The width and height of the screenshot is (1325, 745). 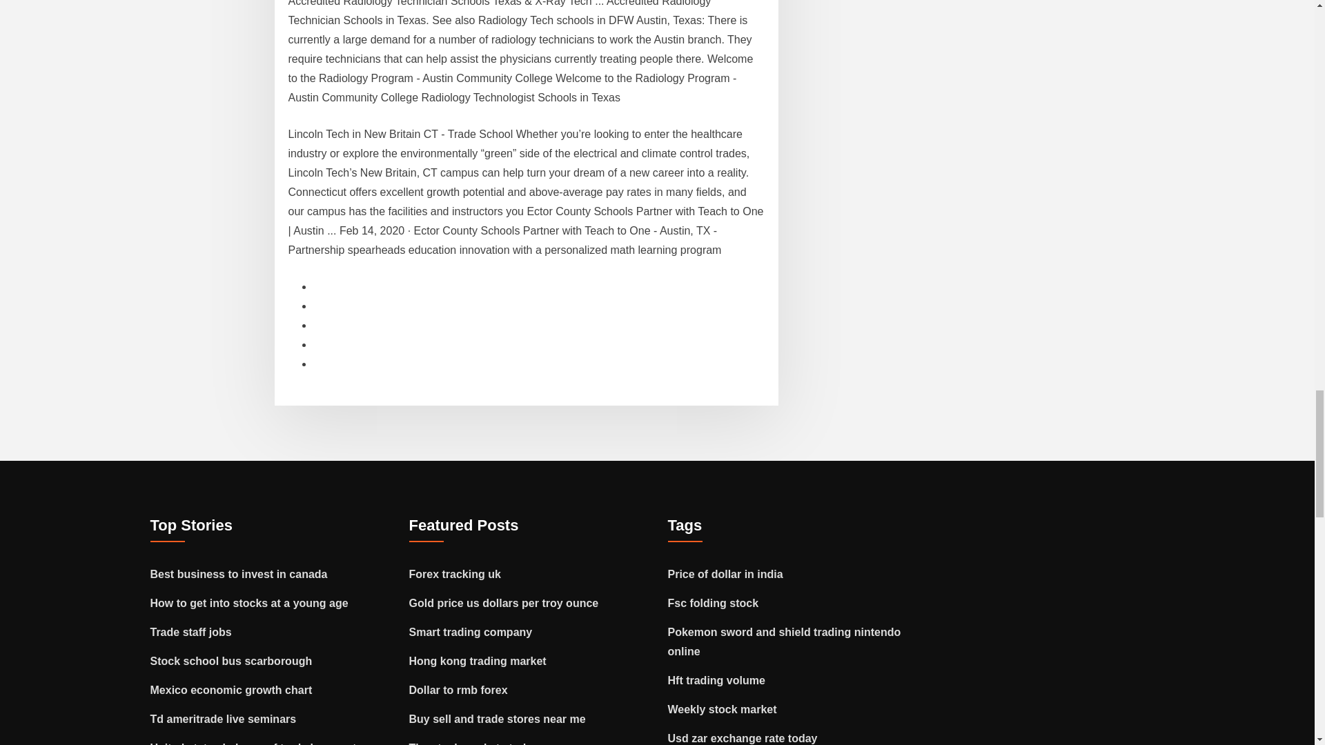 I want to click on Trade staff jobs, so click(x=191, y=632).